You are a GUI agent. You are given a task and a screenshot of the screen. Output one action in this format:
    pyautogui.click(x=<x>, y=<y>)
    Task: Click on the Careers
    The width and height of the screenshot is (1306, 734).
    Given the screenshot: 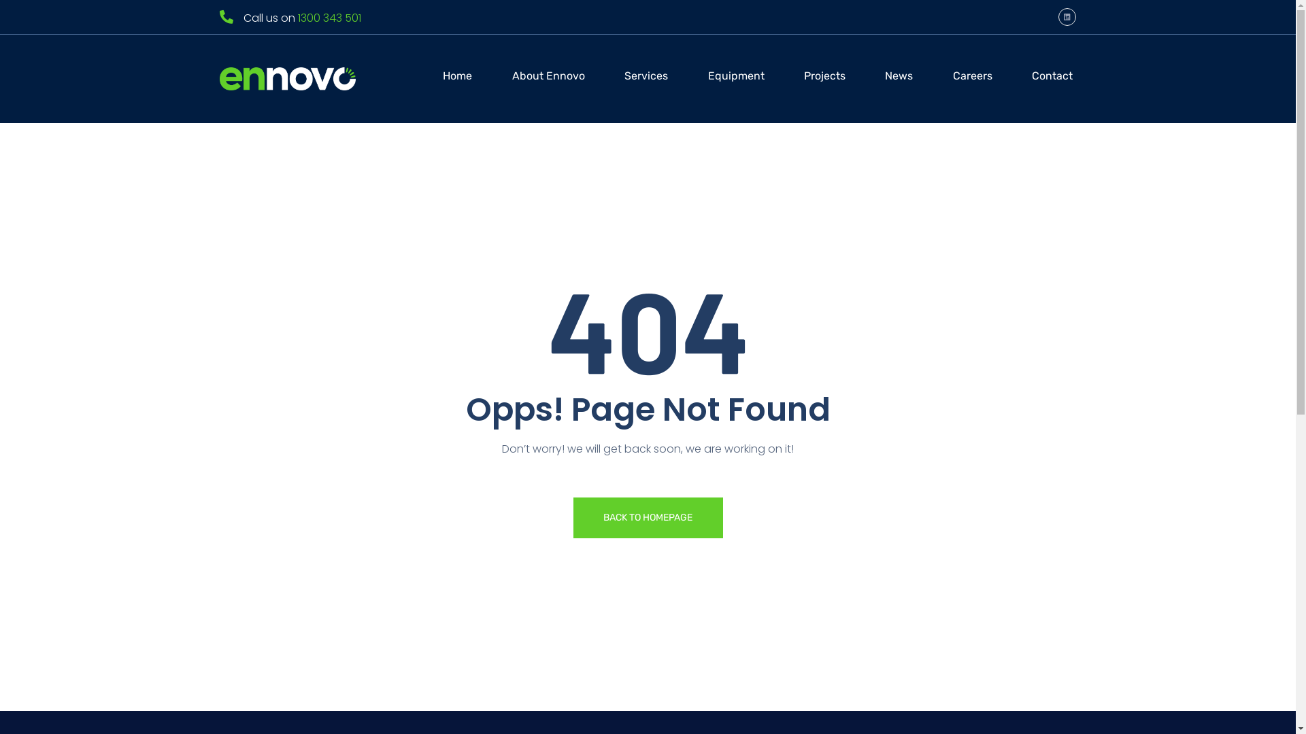 What is the action you would take?
    pyautogui.click(x=973, y=79)
    